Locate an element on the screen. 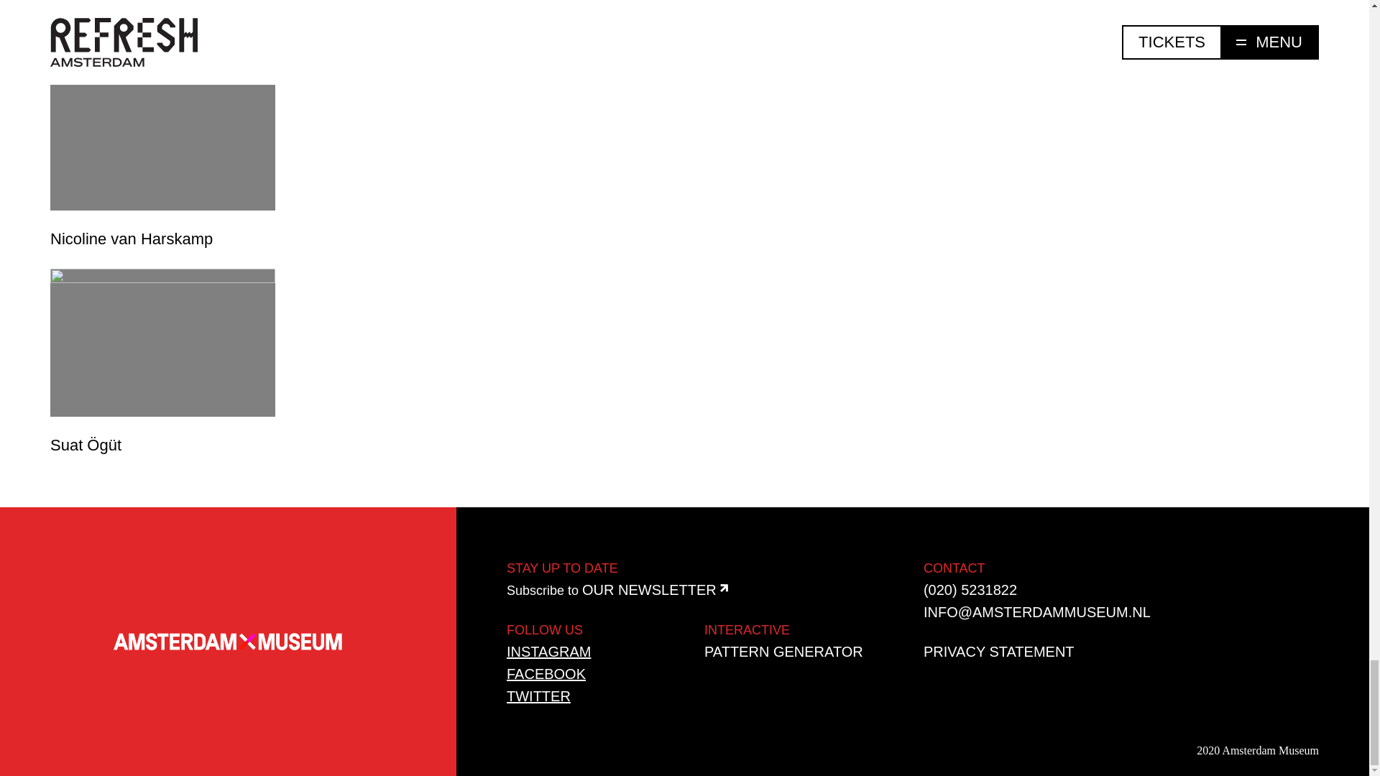  PRIVACY STATEMENT is located at coordinates (999, 652).